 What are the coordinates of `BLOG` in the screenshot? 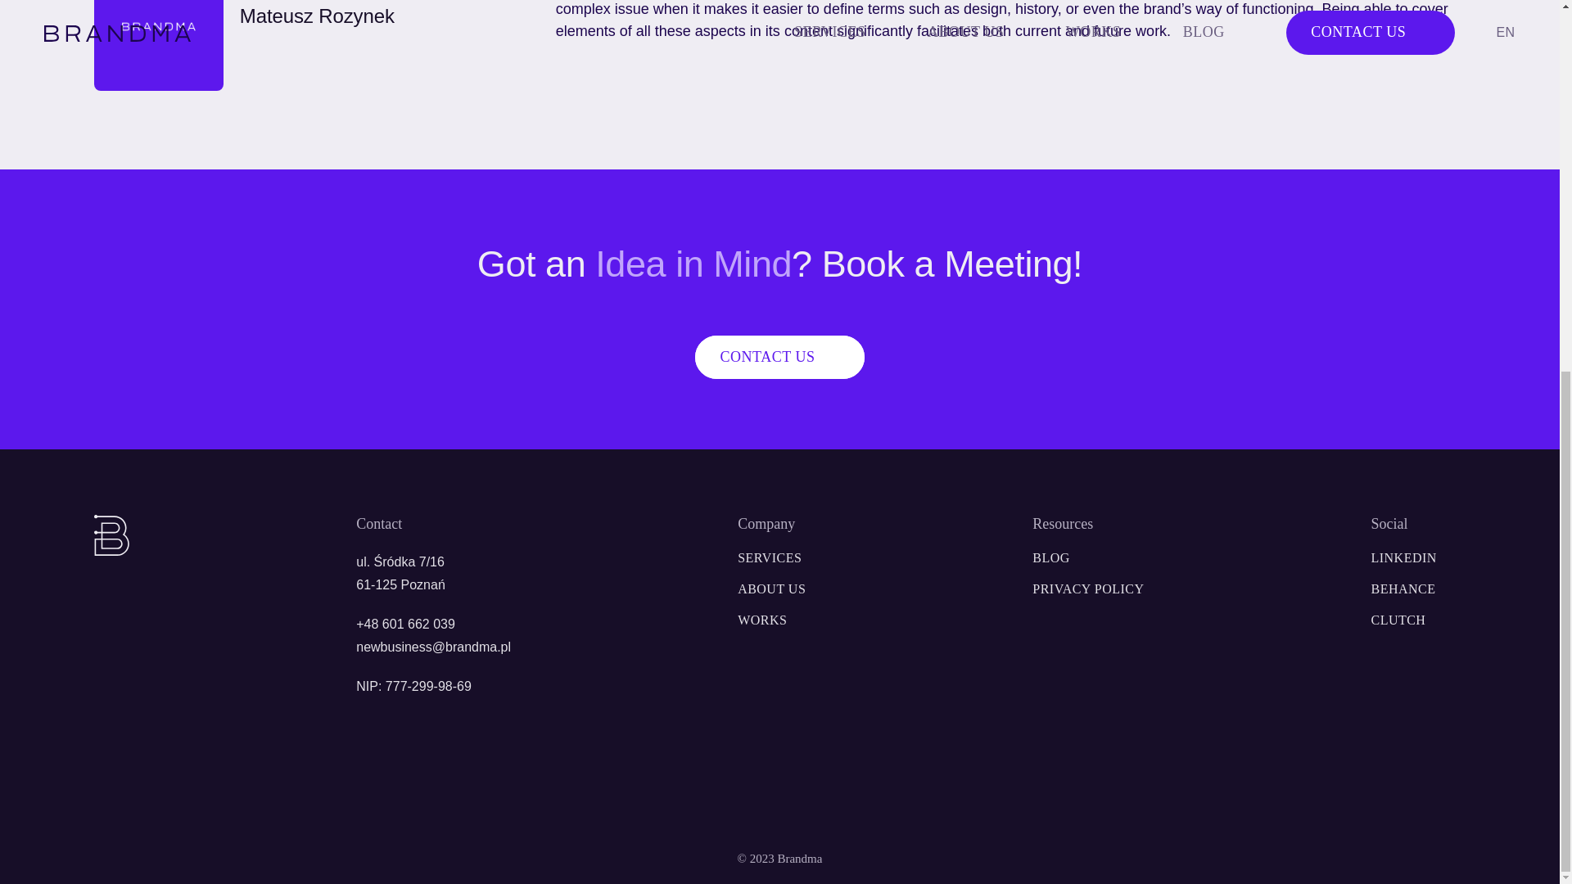 It's located at (779, 357).